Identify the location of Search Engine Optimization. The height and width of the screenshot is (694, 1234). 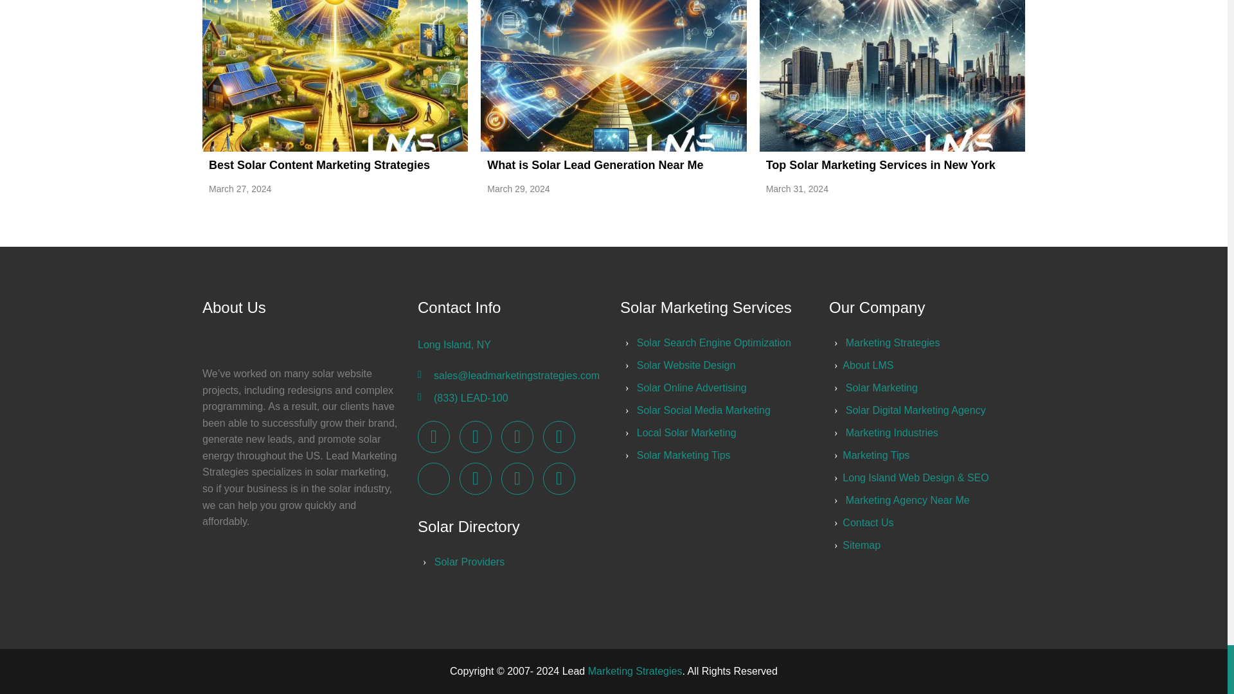
(713, 343).